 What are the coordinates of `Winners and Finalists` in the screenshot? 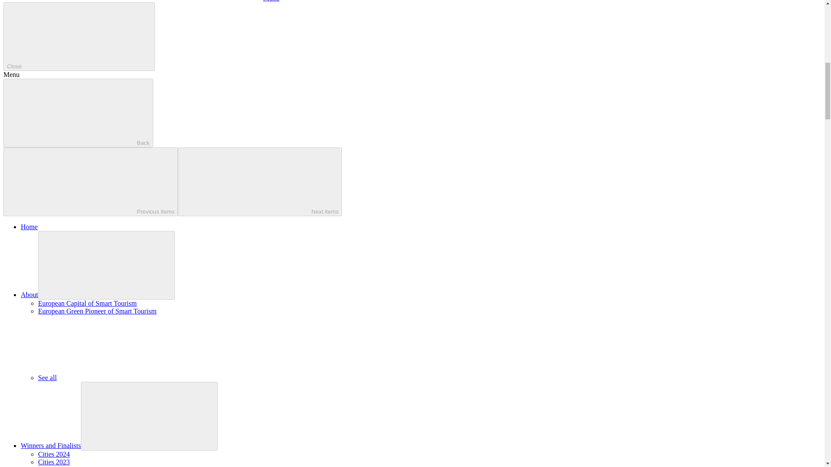 It's located at (51, 445).